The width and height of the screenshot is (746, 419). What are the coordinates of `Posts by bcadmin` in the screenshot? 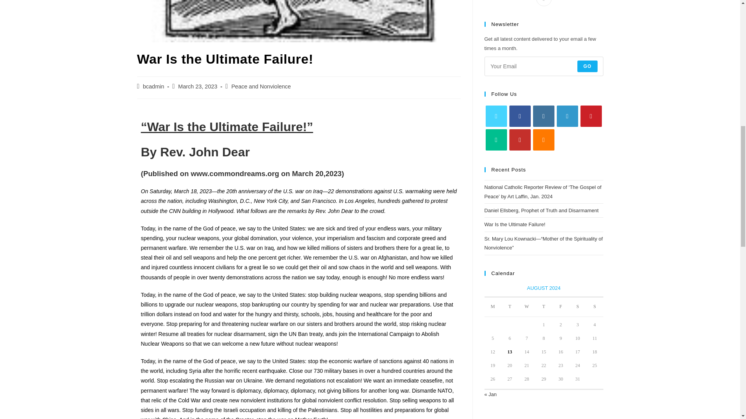 It's located at (153, 86).